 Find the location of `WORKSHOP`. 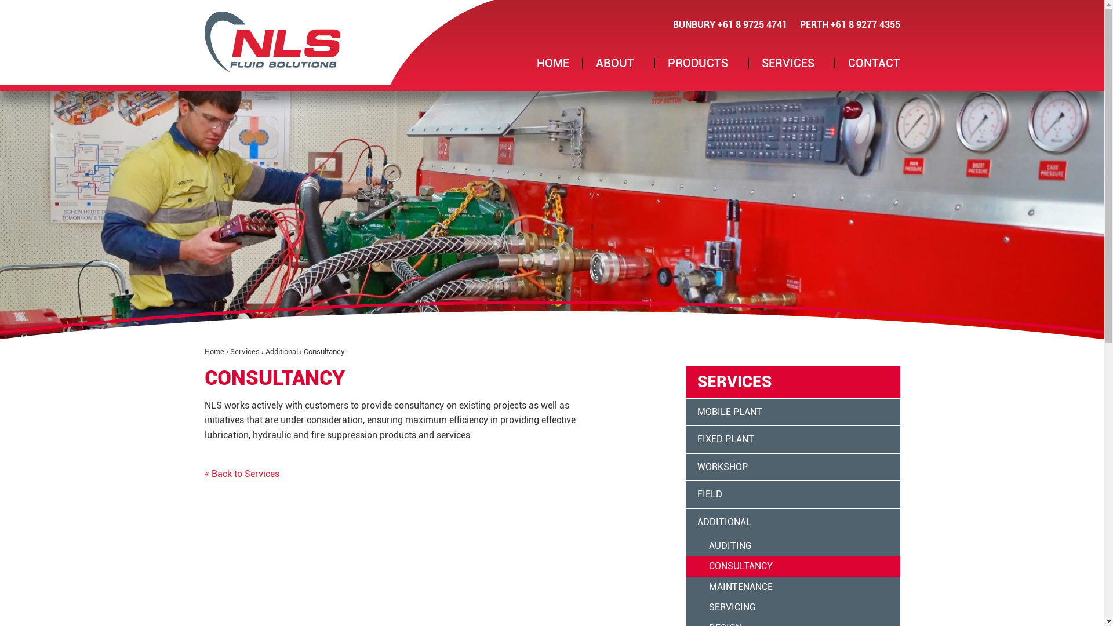

WORKSHOP is located at coordinates (792, 468).